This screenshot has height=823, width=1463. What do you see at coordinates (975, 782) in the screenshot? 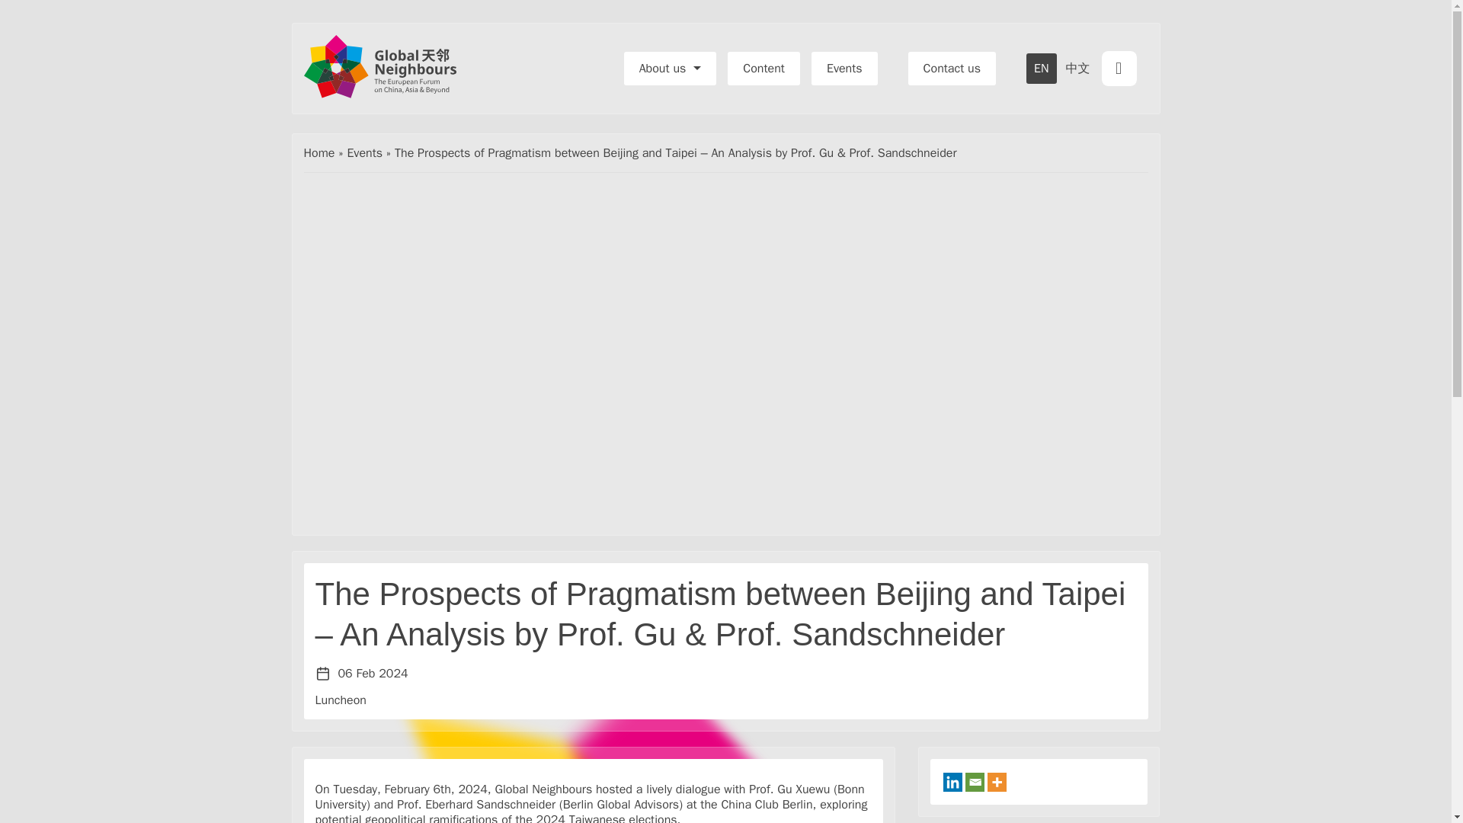
I see `Email` at bounding box center [975, 782].